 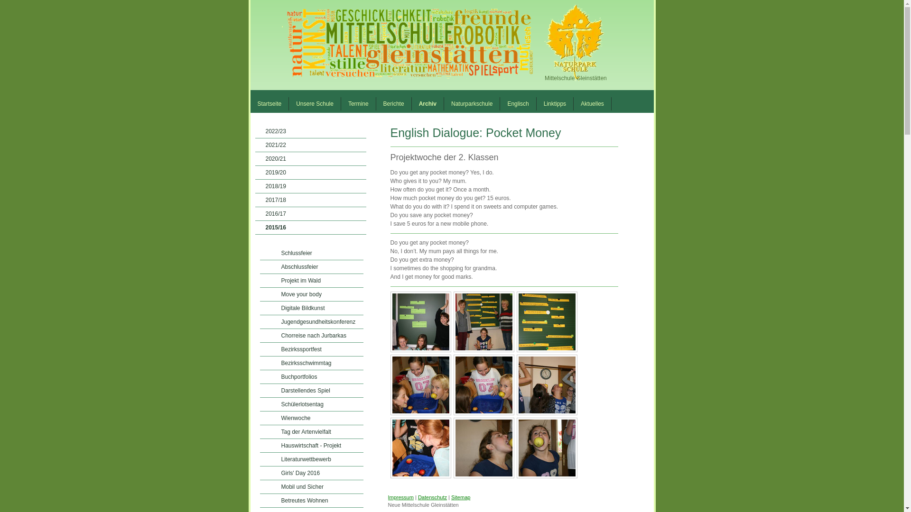 What do you see at coordinates (311, 391) in the screenshot?
I see `Darstellendes Spiel` at bounding box center [311, 391].